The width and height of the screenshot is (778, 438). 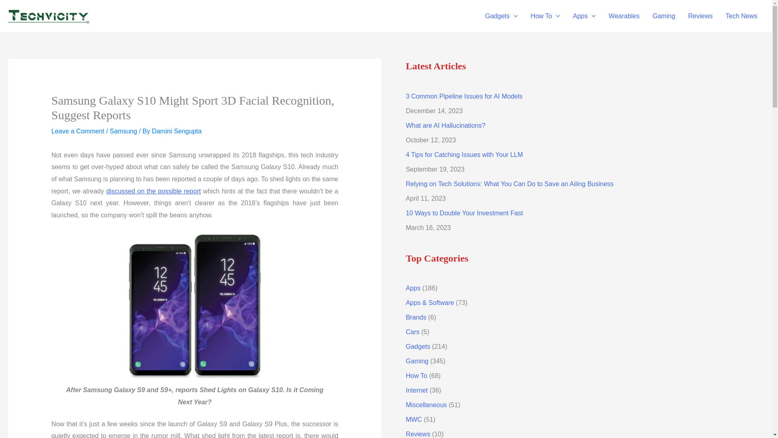 I want to click on Tech News, so click(x=742, y=16).